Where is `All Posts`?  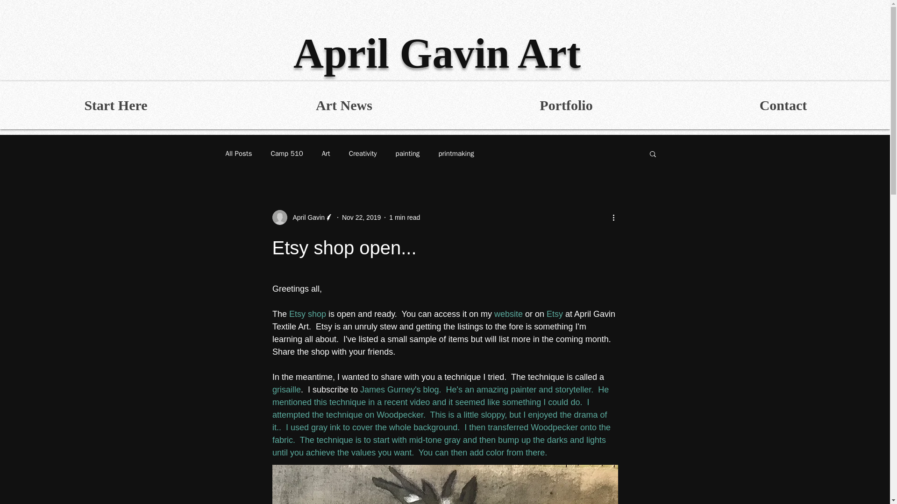
All Posts is located at coordinates (238, 154).